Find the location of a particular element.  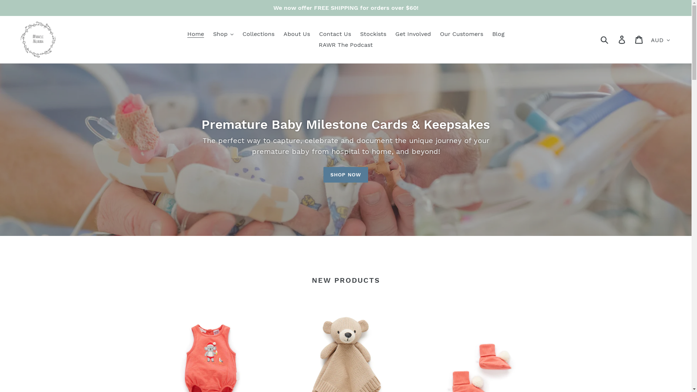

About Us is located at coordinates (296, 34).